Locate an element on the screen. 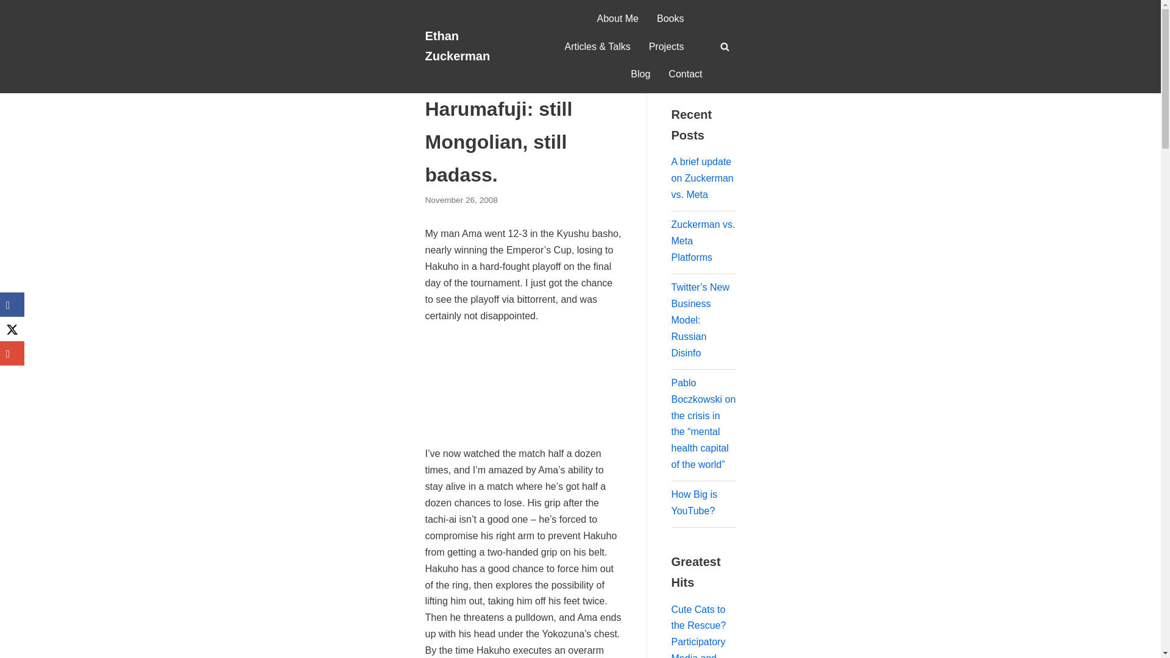 The height and width of the screenshot is (658, 1170). Skip to content is located at coordinates (12, 26).